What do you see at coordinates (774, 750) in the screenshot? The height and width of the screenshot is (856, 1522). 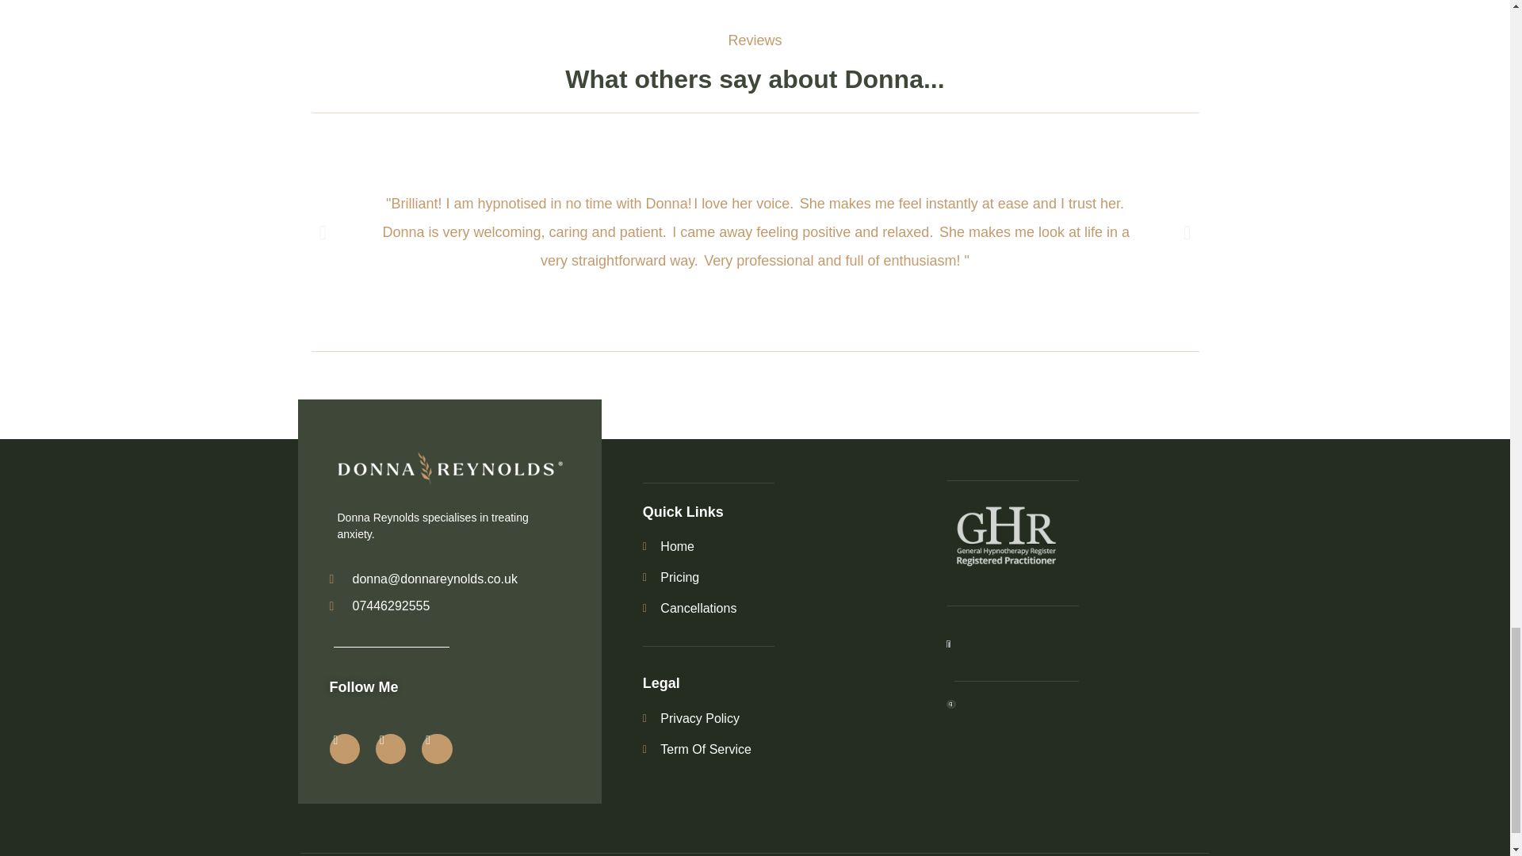 I see `Term Of Service` at bounding box center [774, 750].